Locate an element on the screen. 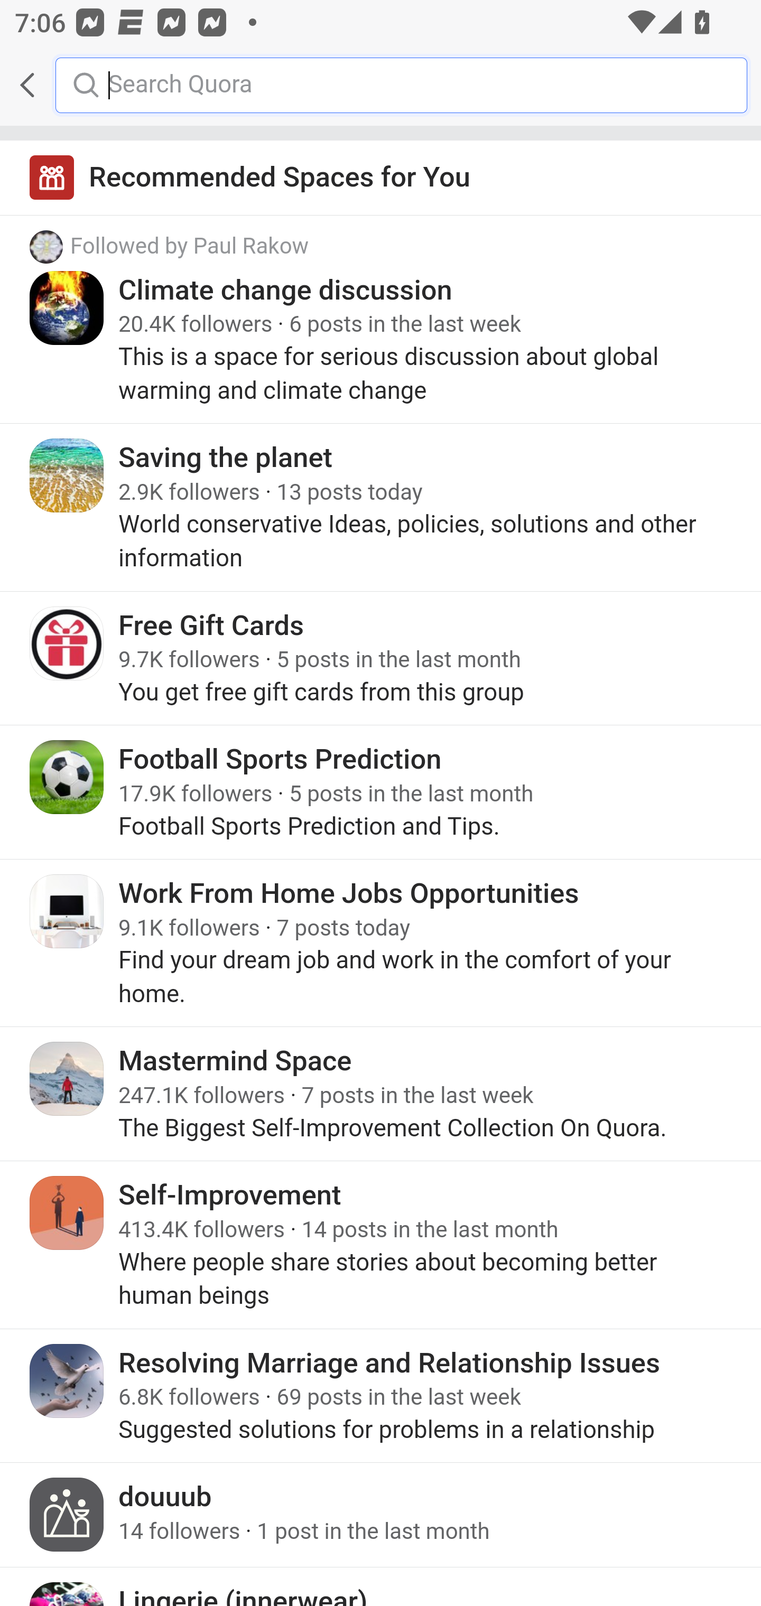 Image resolution: width=761 pixels, height=1606 pixels. Me Home Search Add is located at coordinates (380, 85).